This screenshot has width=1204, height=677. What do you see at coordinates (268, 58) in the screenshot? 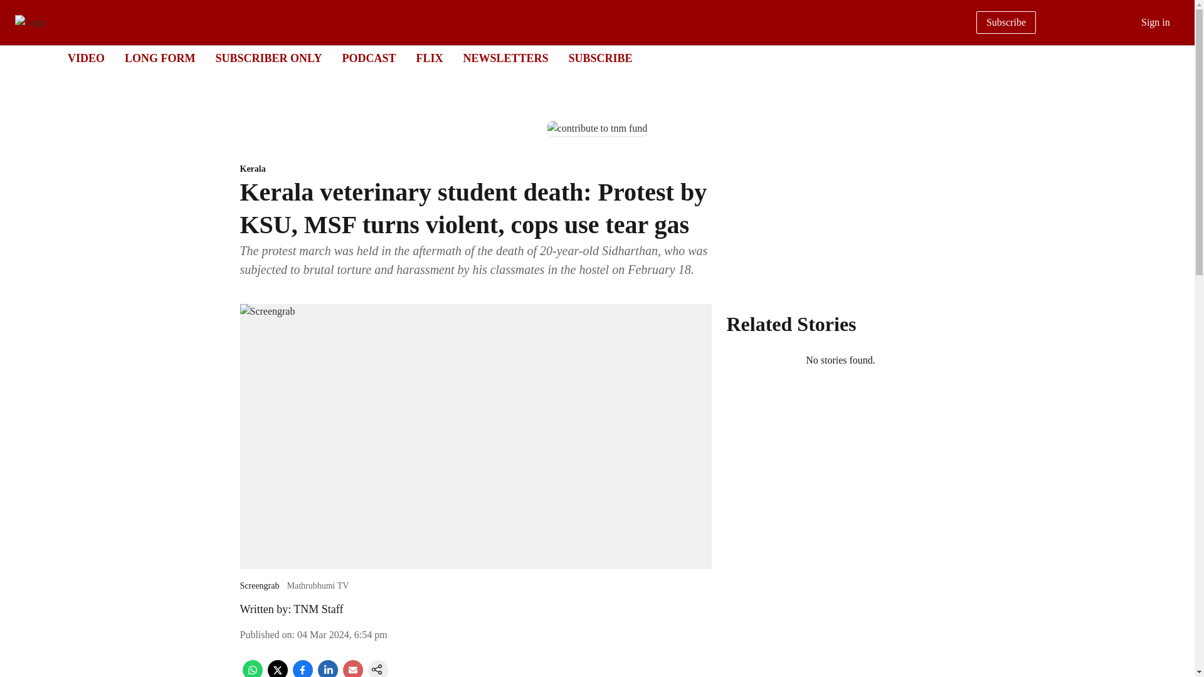
I see `SUBSCRIBER ONLY` at bounding box center [268, 58].